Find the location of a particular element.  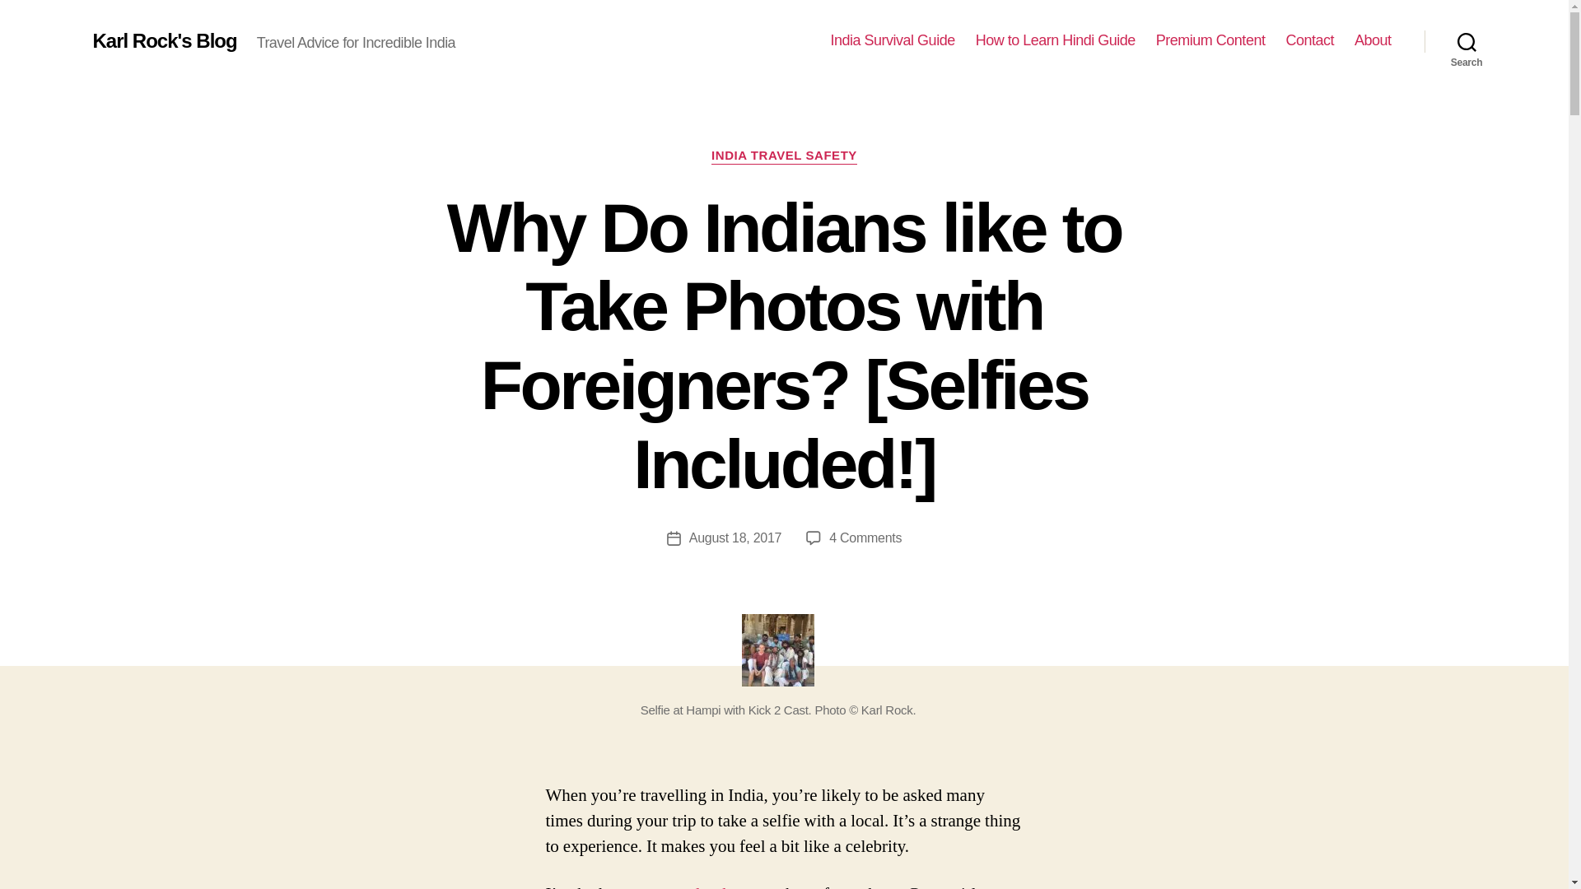

Contact is located at coordinates (1309, 40).